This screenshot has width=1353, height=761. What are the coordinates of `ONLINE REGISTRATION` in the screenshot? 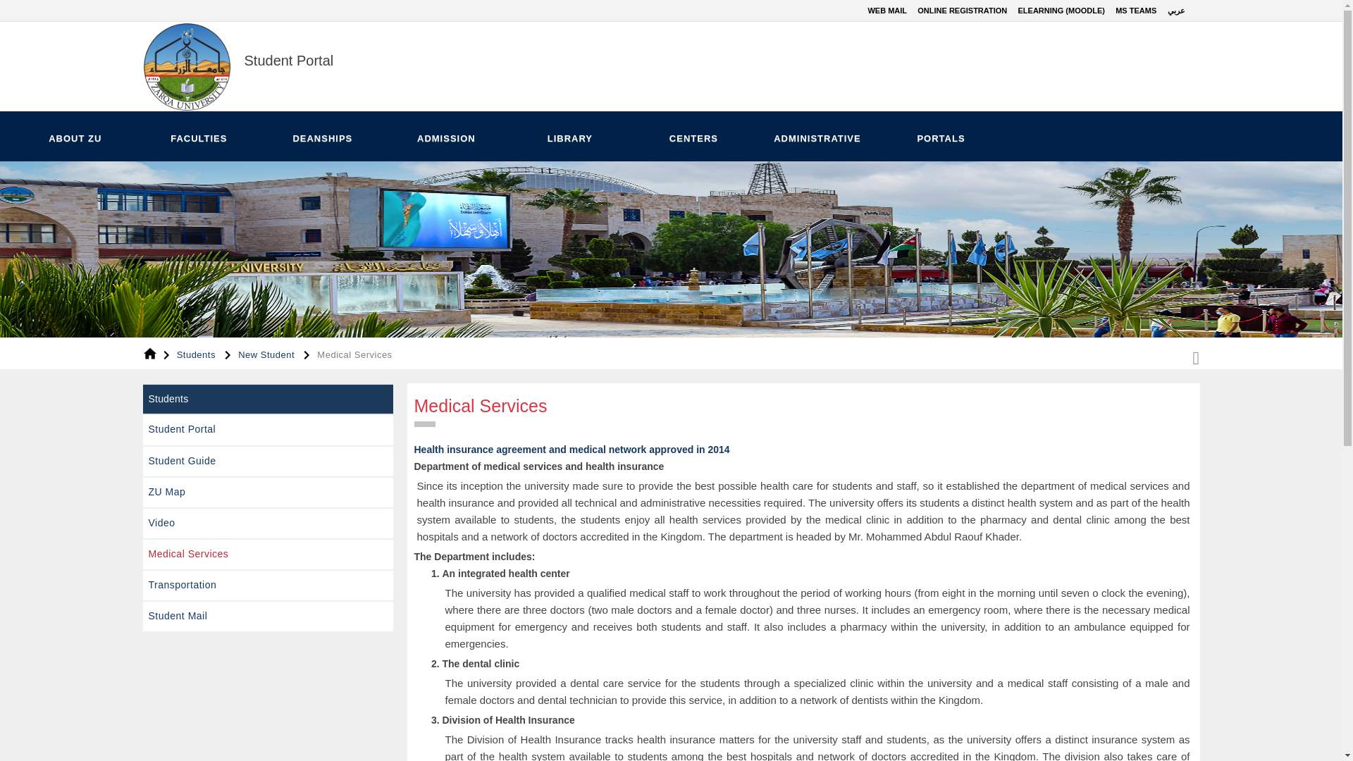 It's located at (961, 10).